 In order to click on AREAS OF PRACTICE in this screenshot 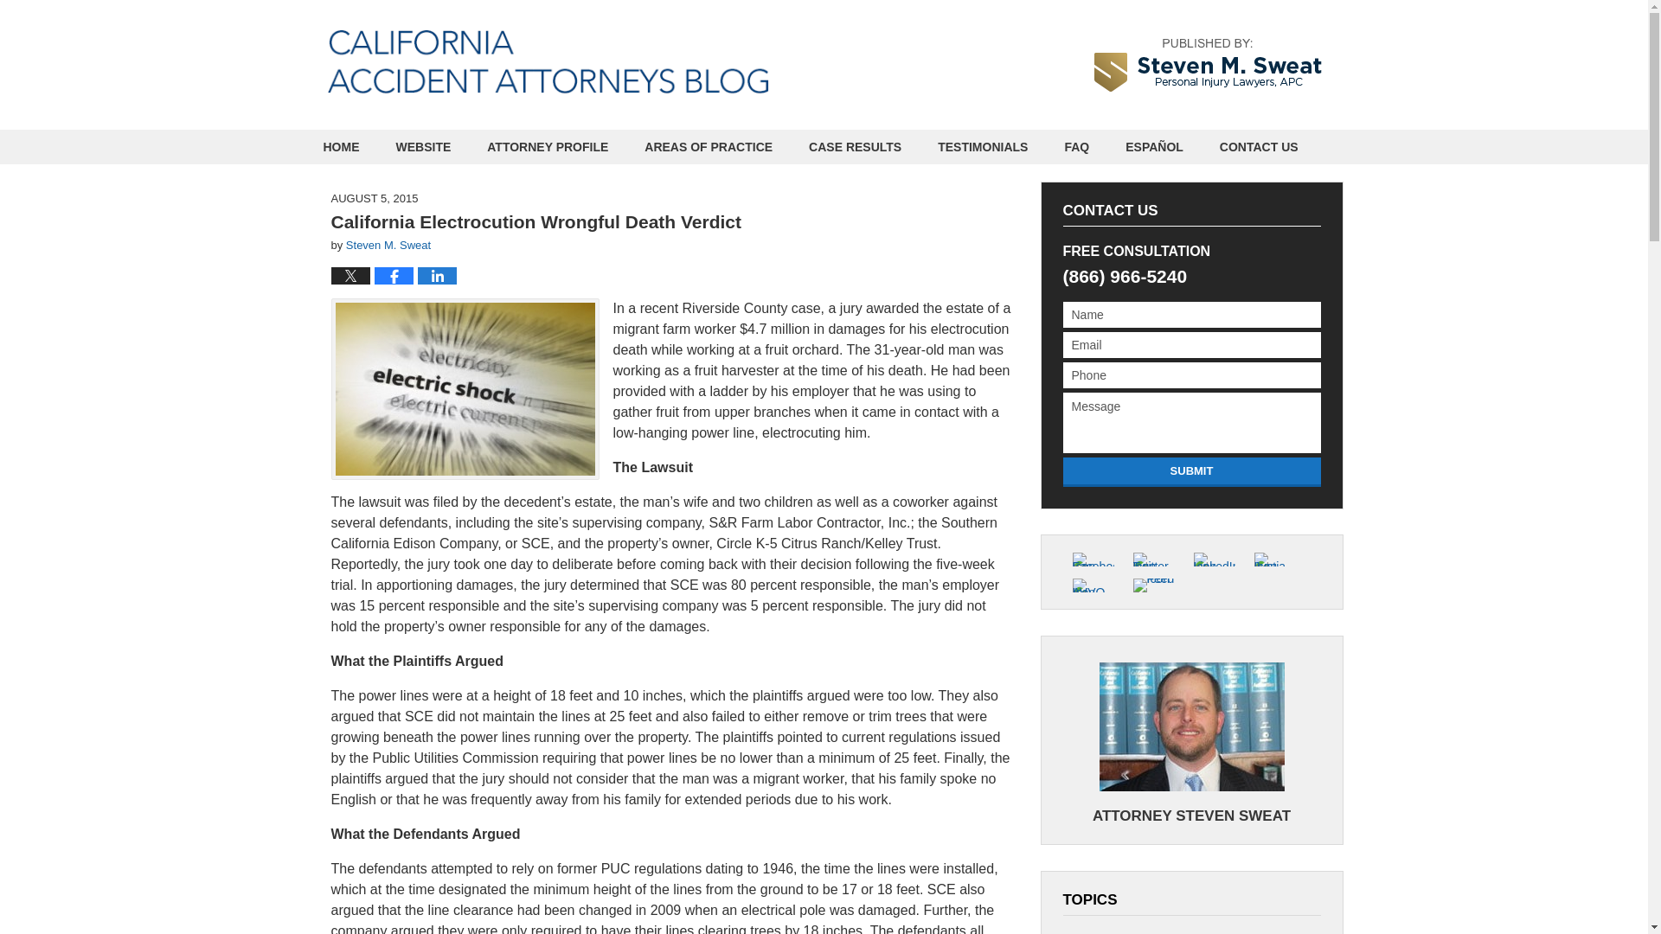, I will do `click(708, 147)`.